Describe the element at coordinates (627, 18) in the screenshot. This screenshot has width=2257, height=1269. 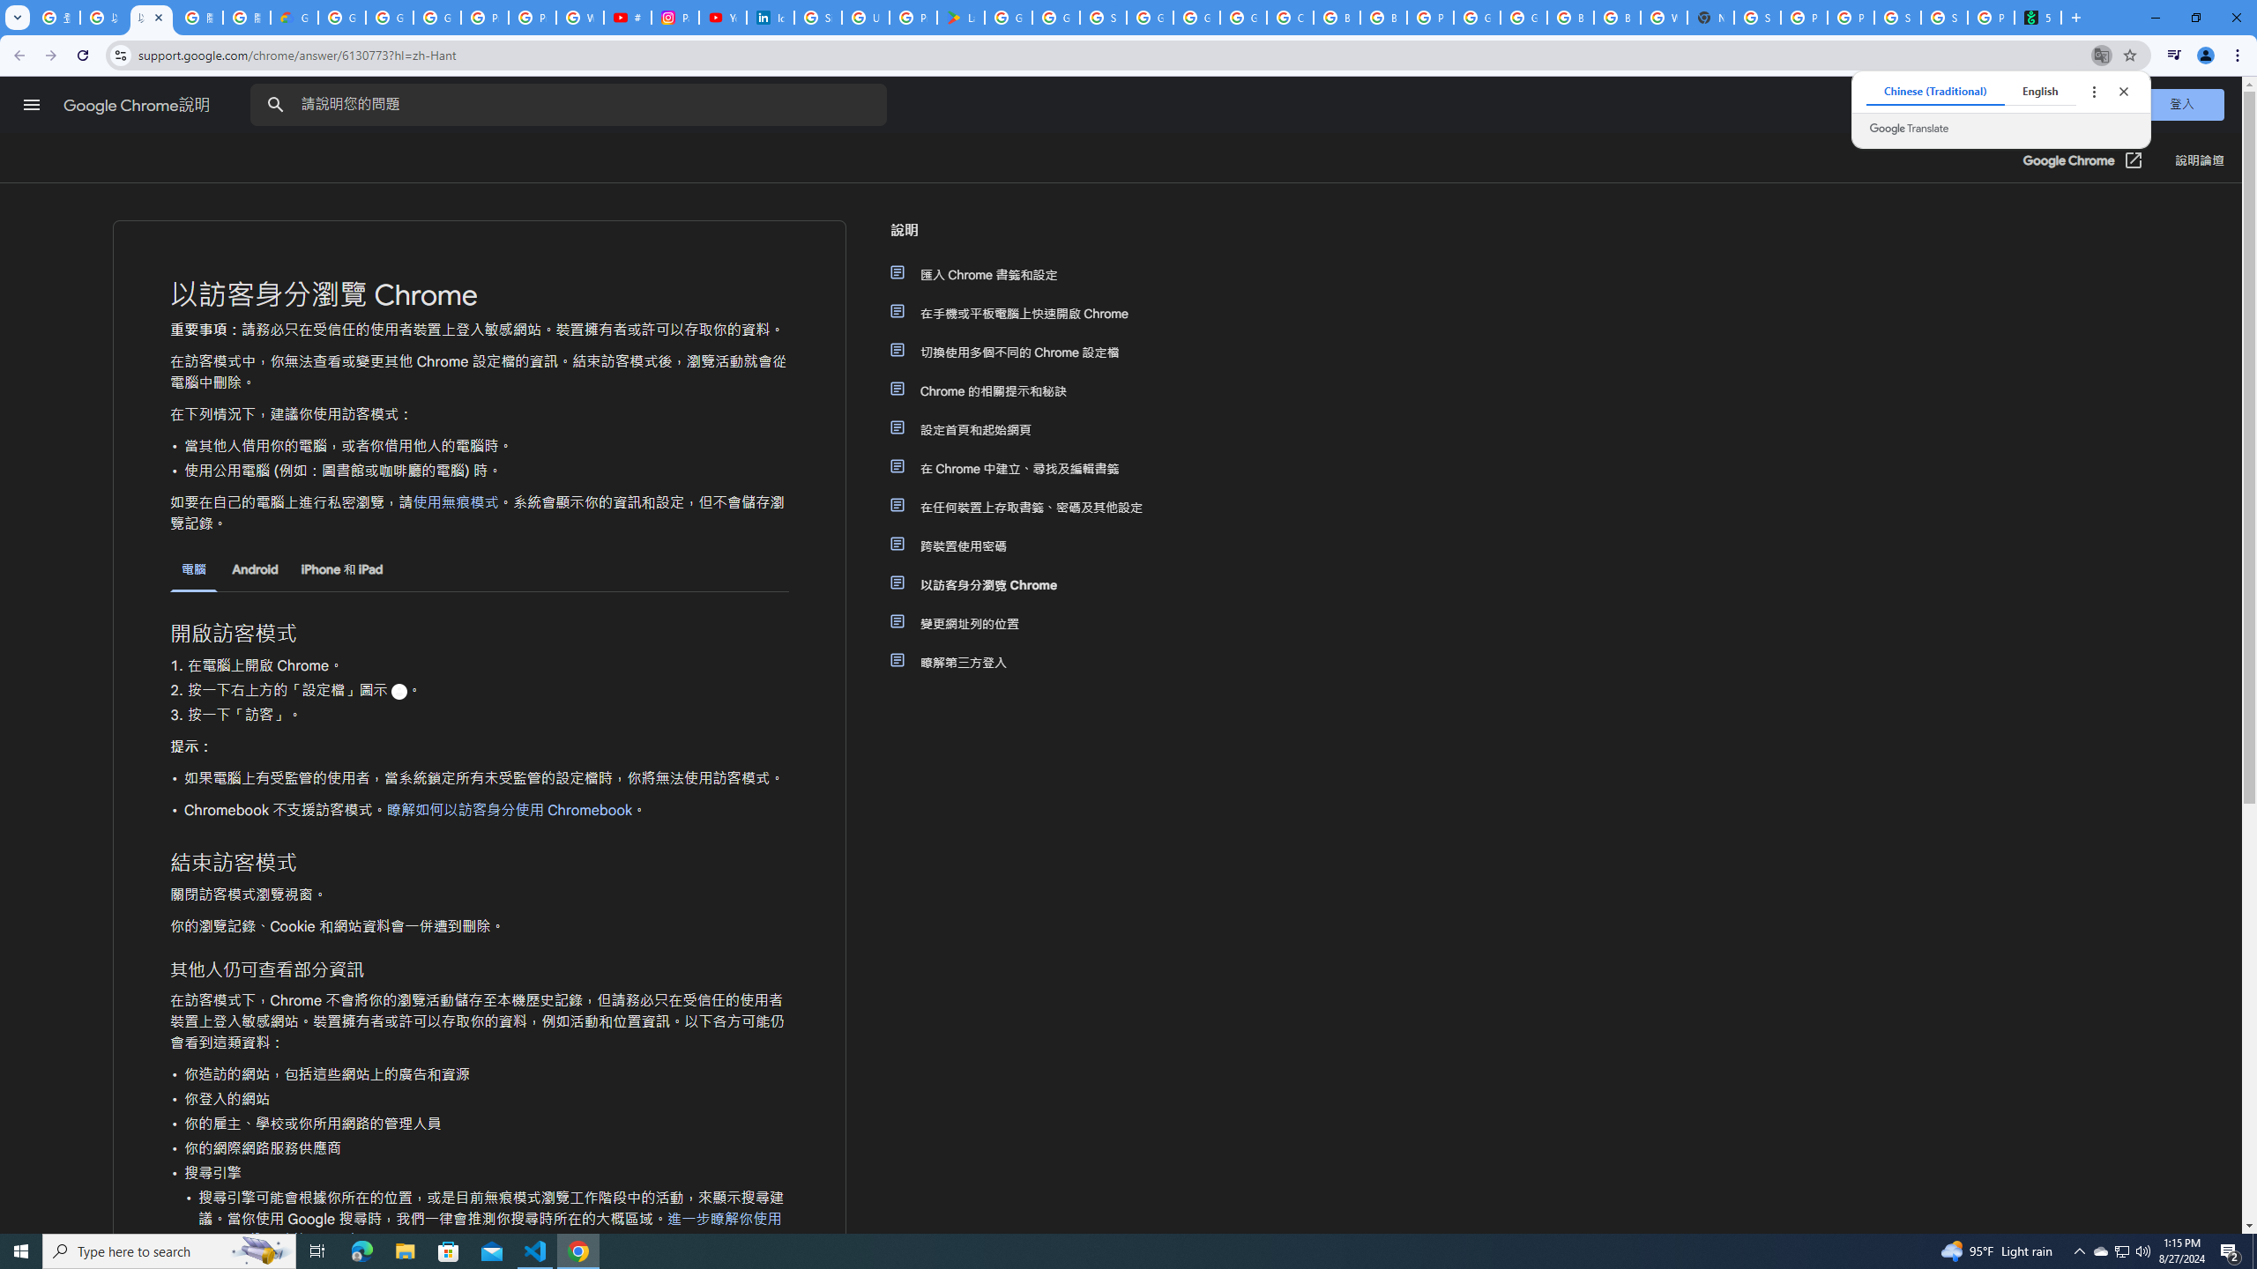
I see `#nbabasketballhighlights - YouTube` at that location.